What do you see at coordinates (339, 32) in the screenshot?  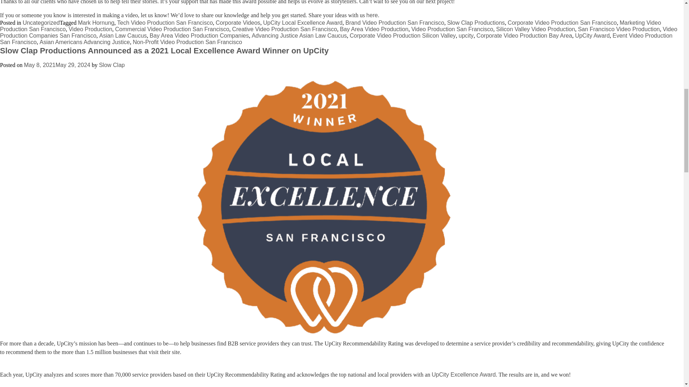 I see `Video Production Companies San Francisco` at bounding box center [339, 32].